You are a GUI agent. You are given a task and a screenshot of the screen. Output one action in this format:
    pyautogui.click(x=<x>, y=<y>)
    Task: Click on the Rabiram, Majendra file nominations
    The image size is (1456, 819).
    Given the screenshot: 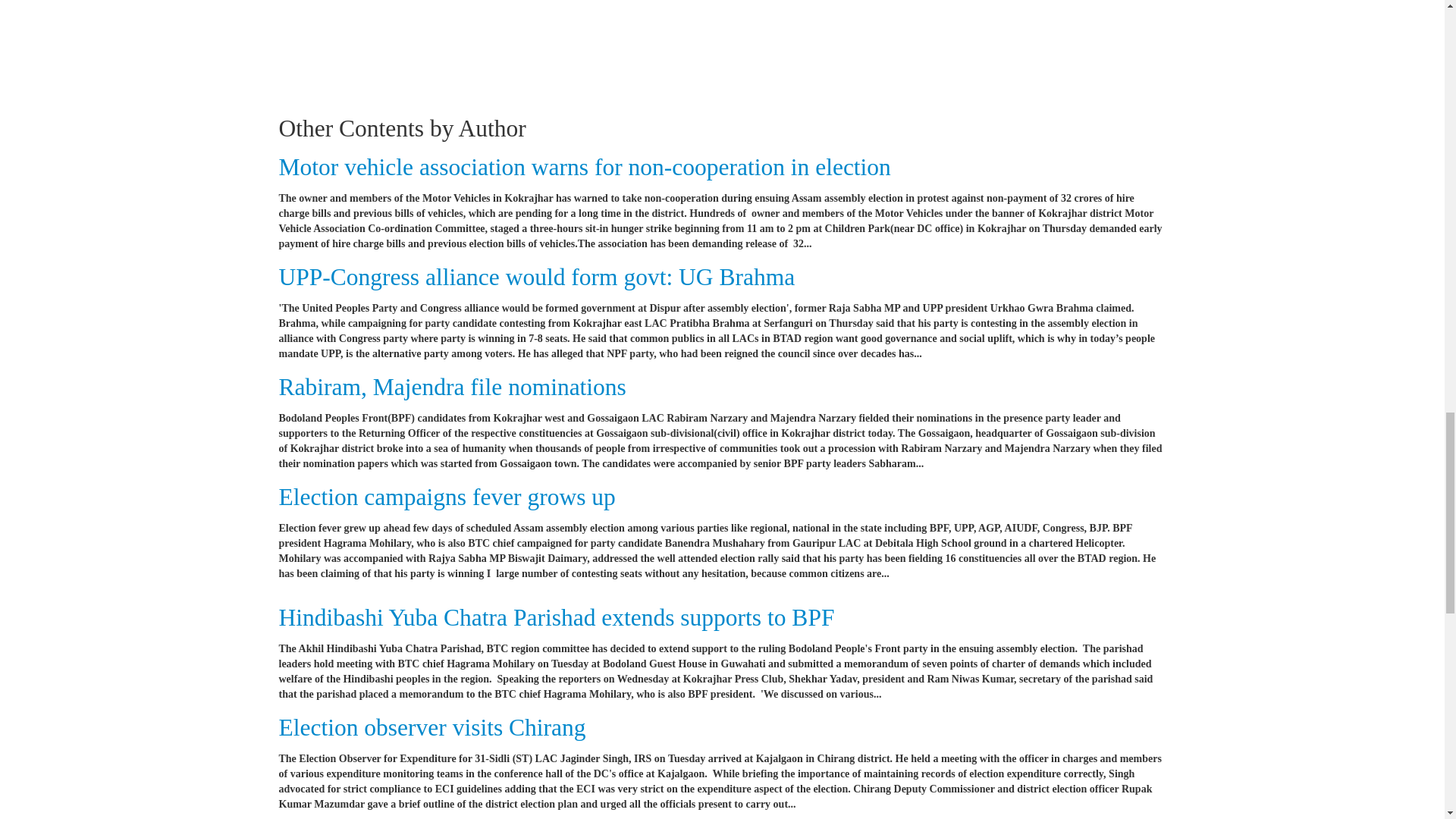 What is the action you would take?
    pyautogui.click(x=452, y=387)
    